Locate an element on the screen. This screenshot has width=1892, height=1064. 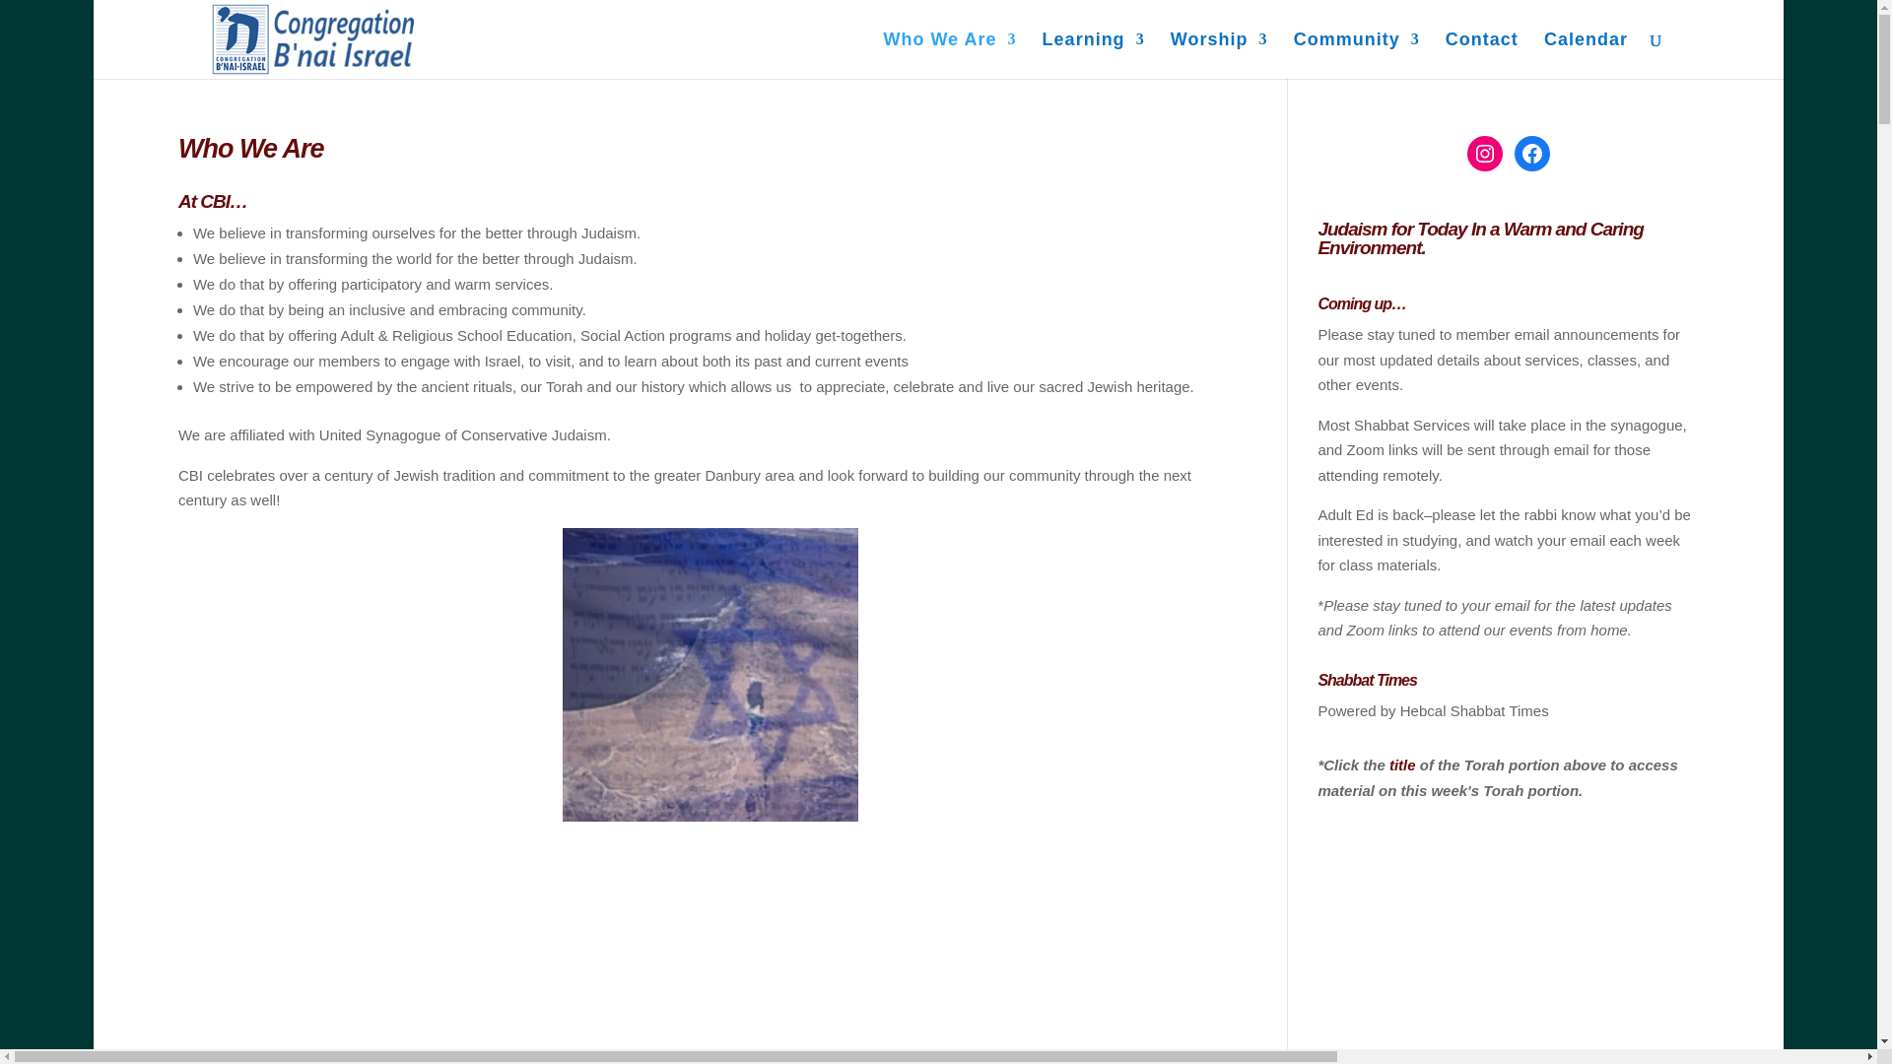
Hebcal Shabbat Times is located at coordinates (1474, 709).